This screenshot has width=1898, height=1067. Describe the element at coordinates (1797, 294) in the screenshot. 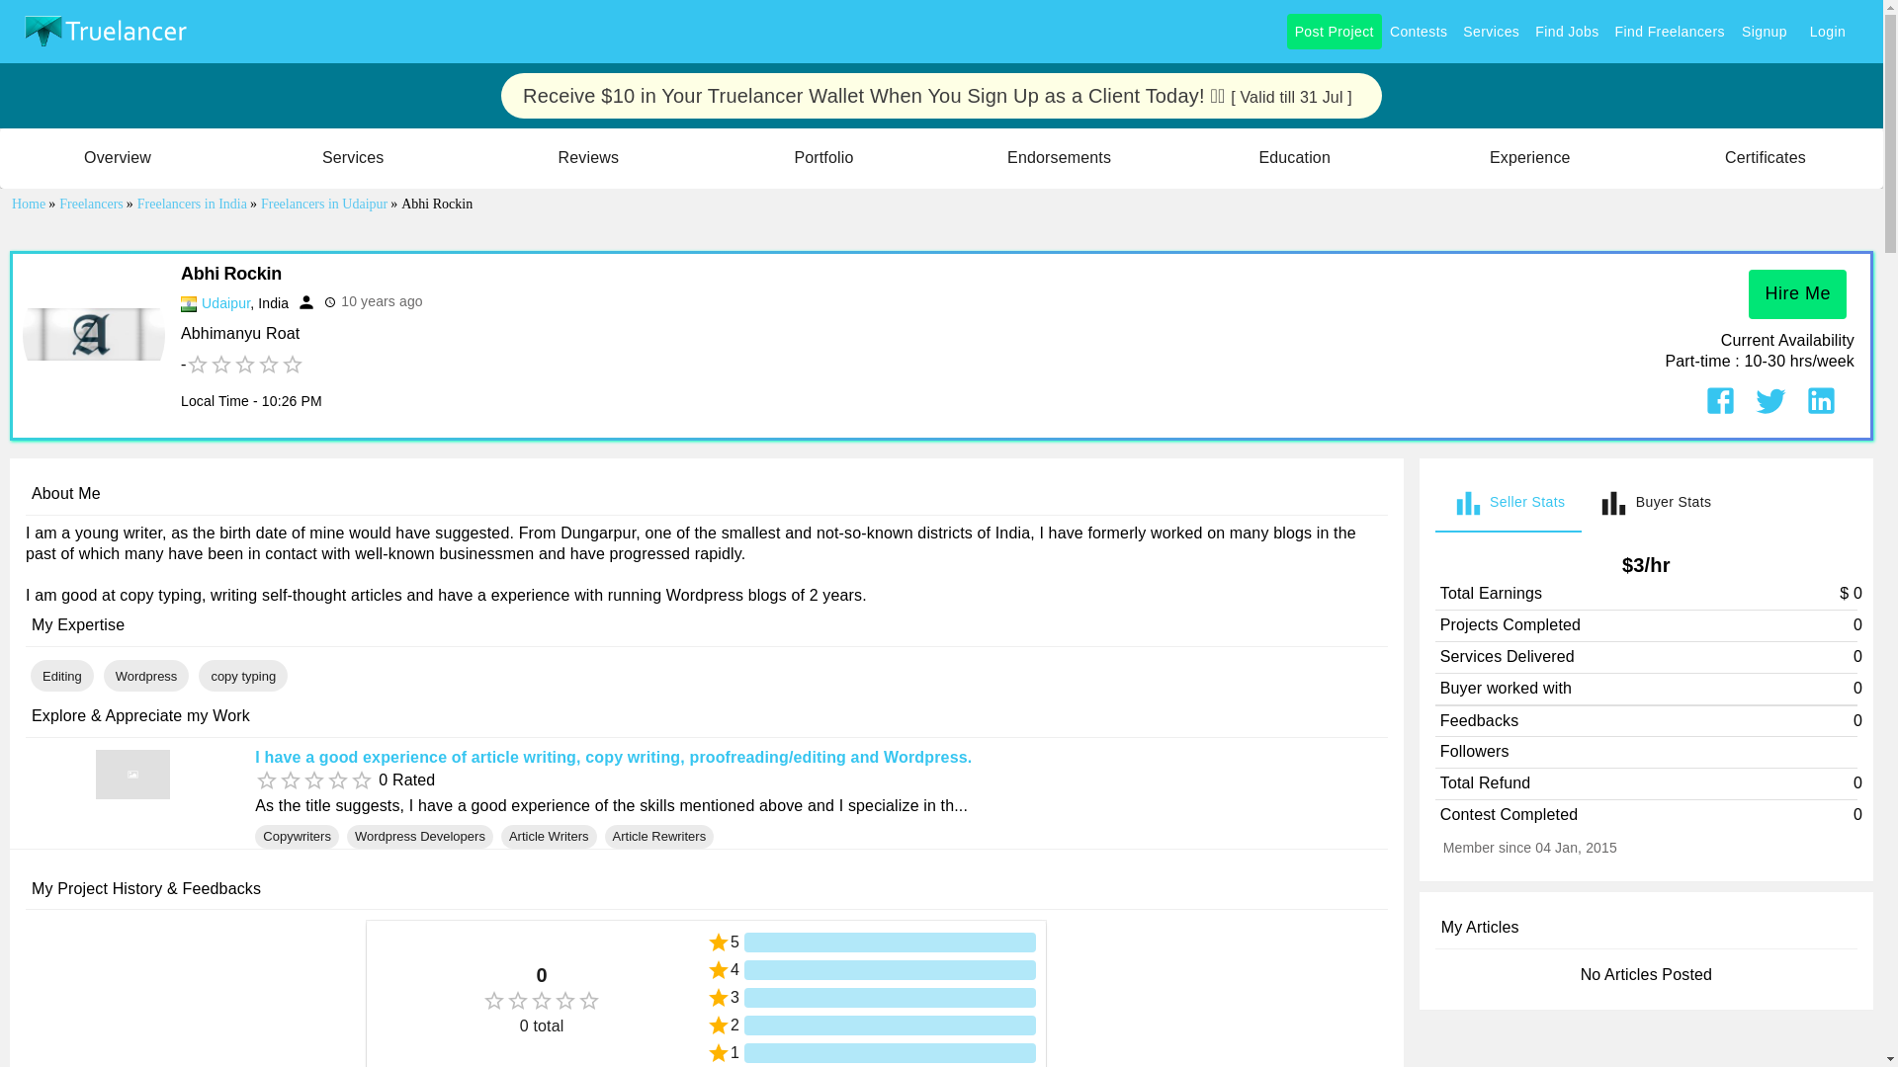

I see `Hire Me` at that location.